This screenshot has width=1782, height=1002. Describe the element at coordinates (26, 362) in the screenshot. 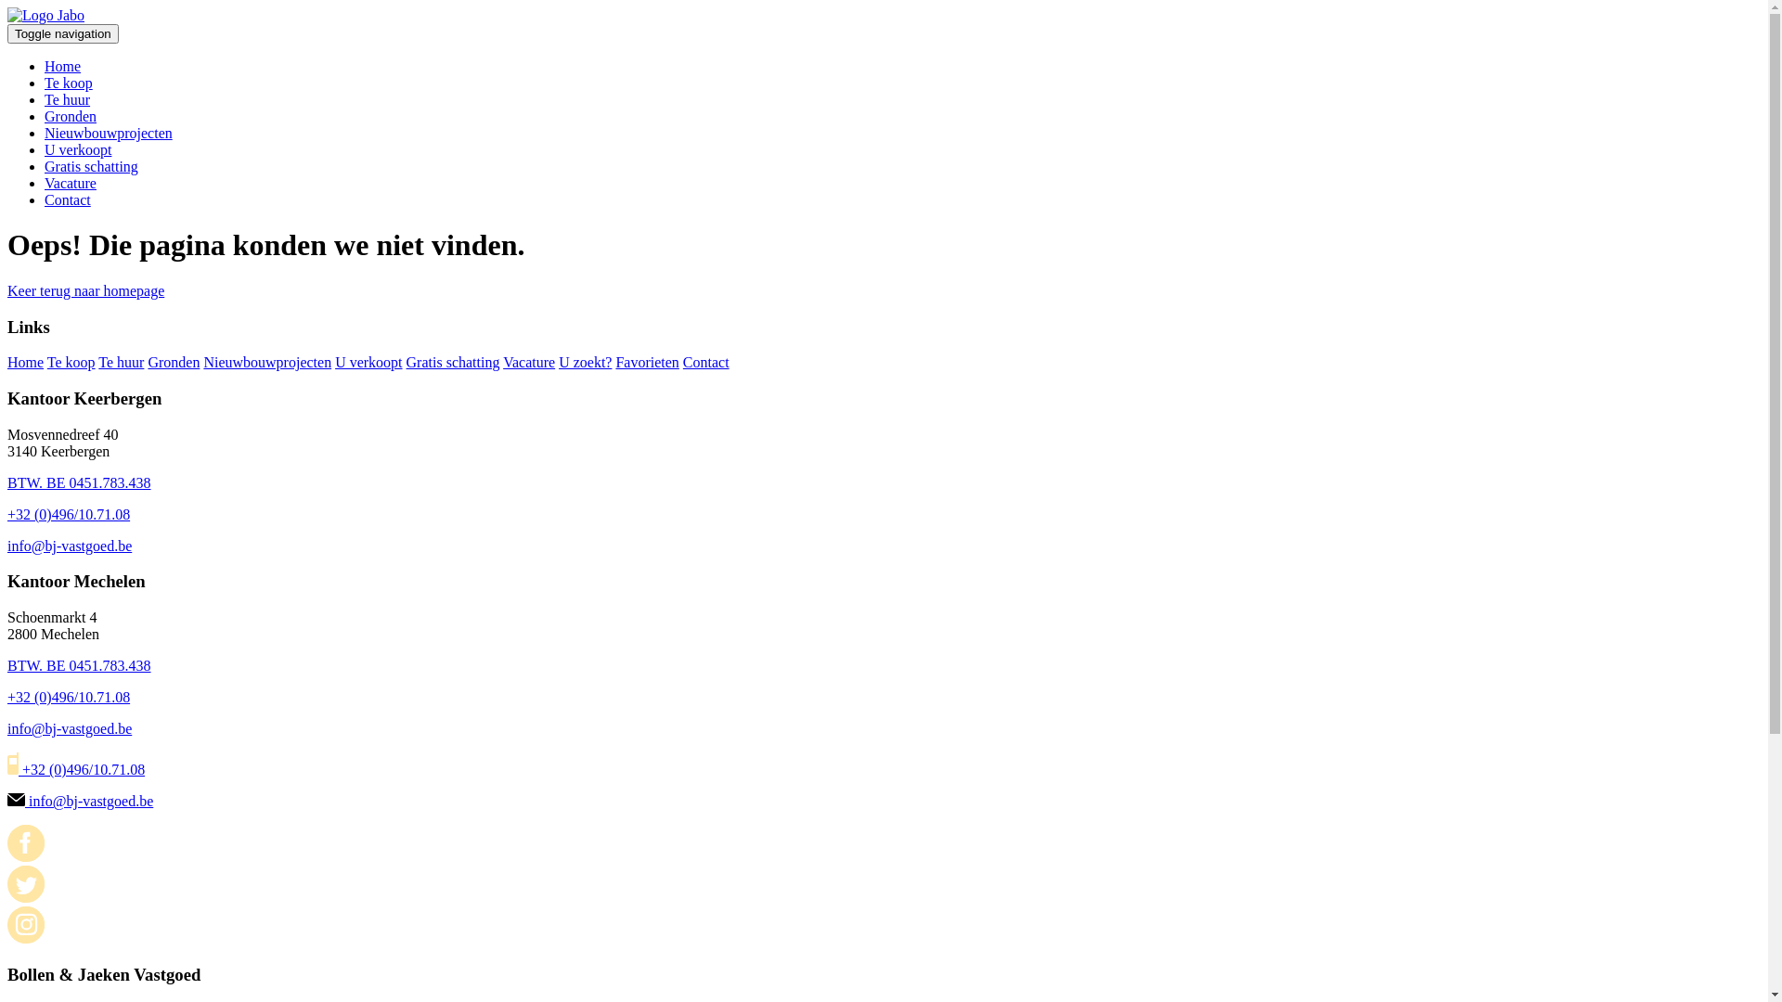

I see `Home` at that location.